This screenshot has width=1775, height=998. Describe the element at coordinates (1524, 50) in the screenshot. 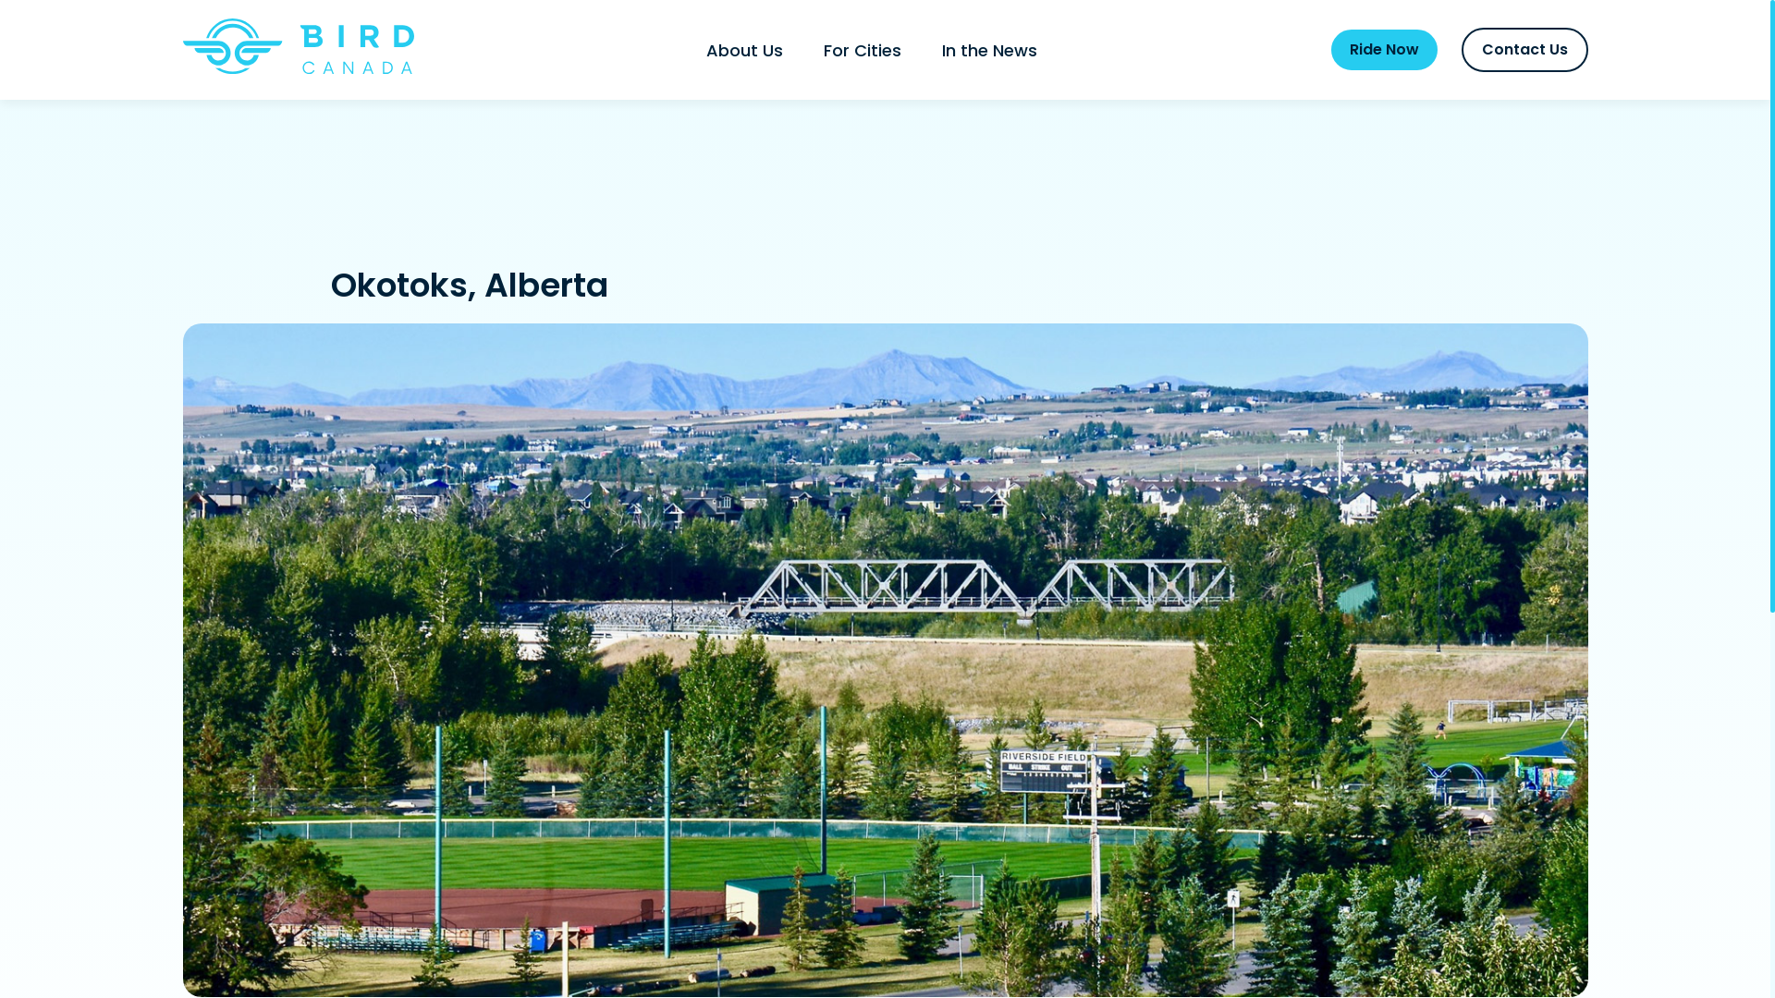

I see `Contact Us` at that location.